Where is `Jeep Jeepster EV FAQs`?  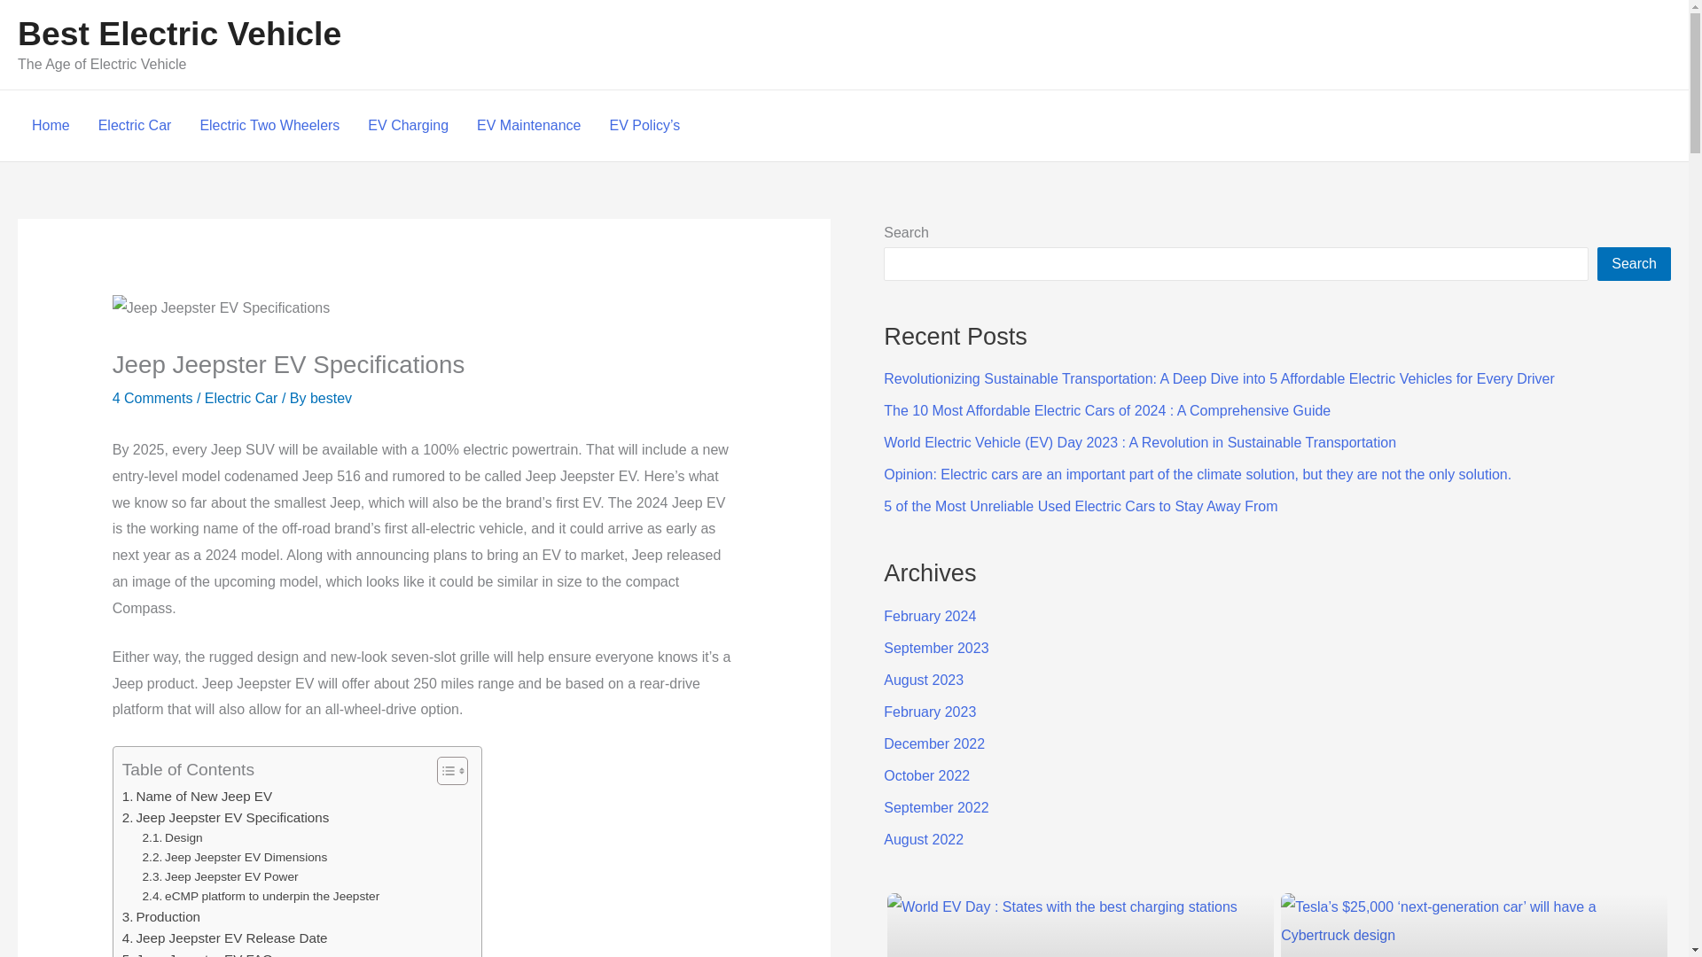 Jeep Jeepster EV FAQs is located at coordinates (201, 953).